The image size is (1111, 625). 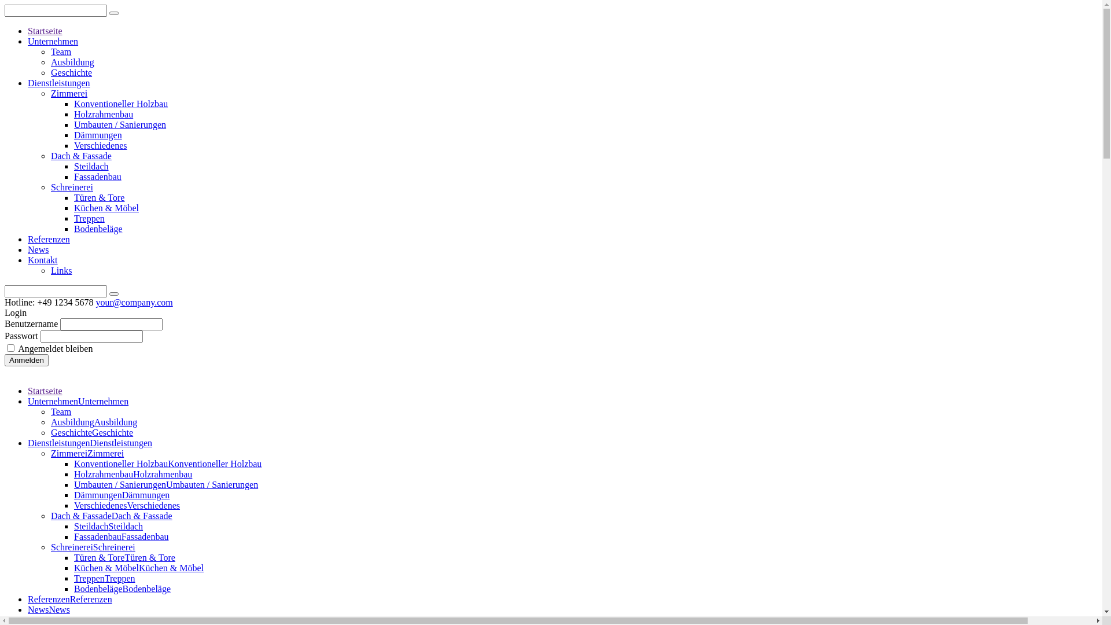 I want to click on Konventioneller Holzbau, so click(x=121, y=104).